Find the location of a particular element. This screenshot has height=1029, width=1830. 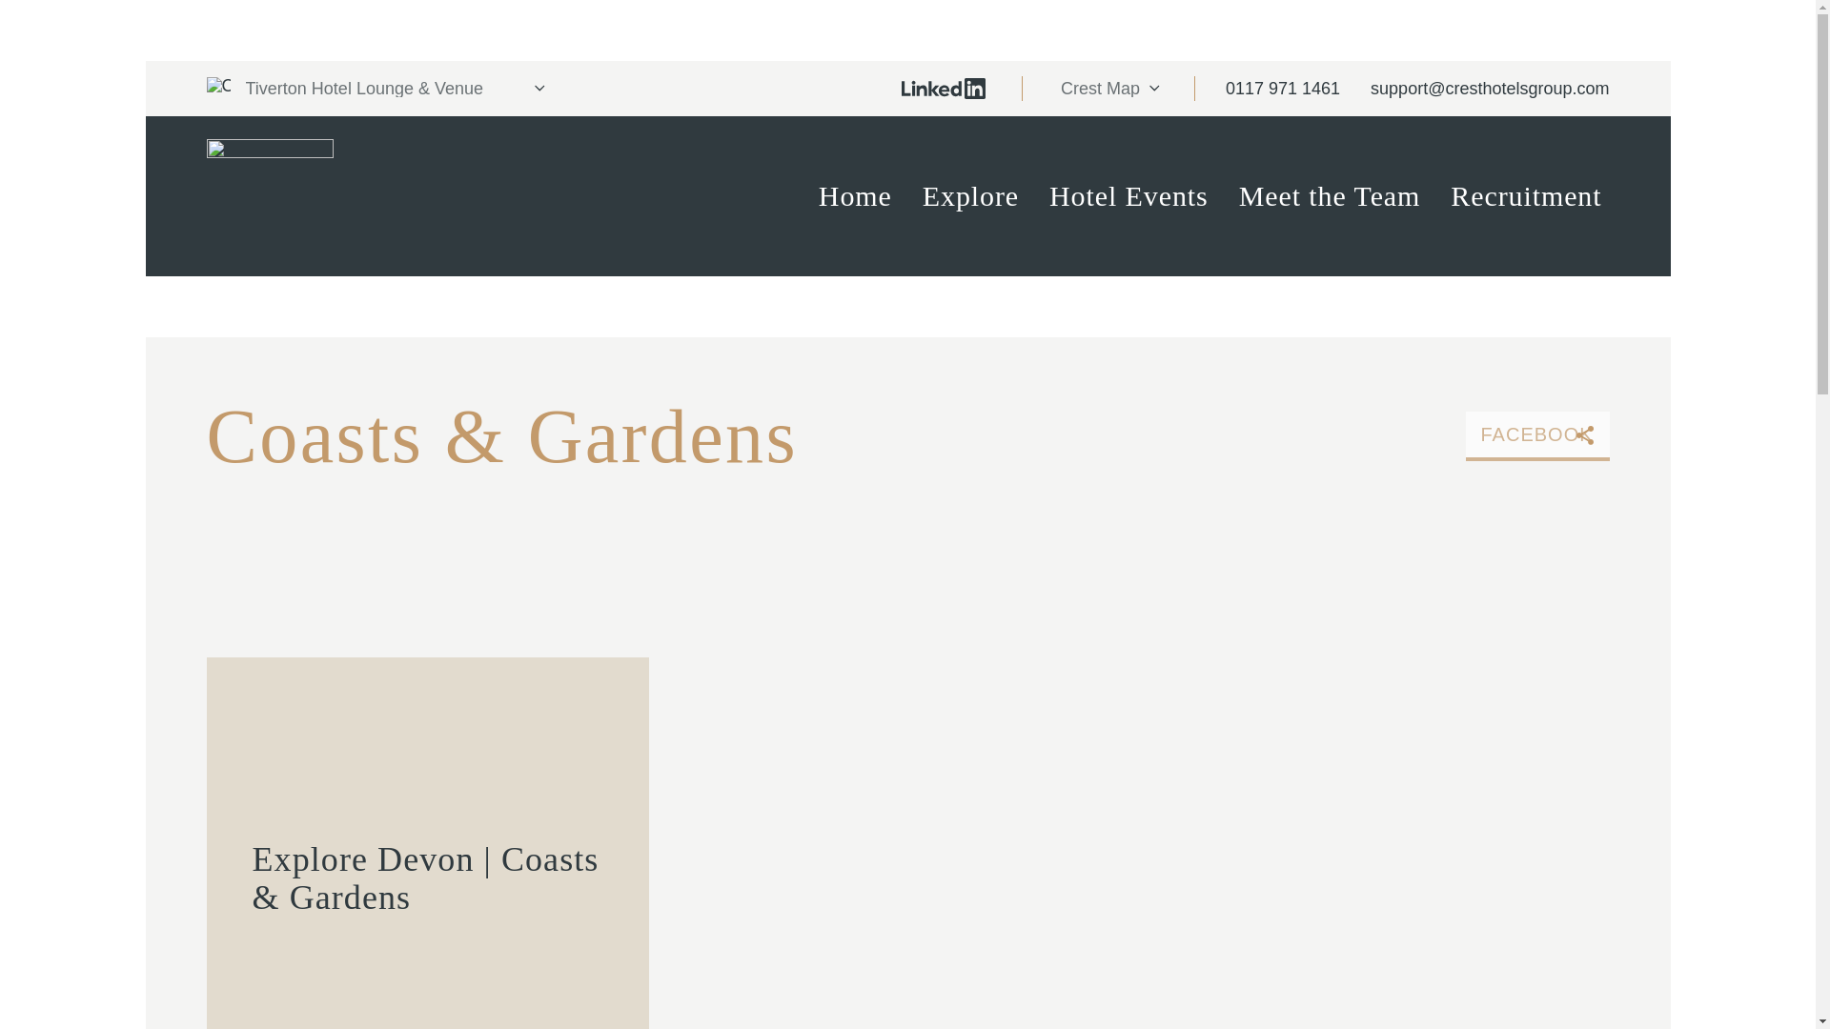

Home is located at coordinates (855, 196).